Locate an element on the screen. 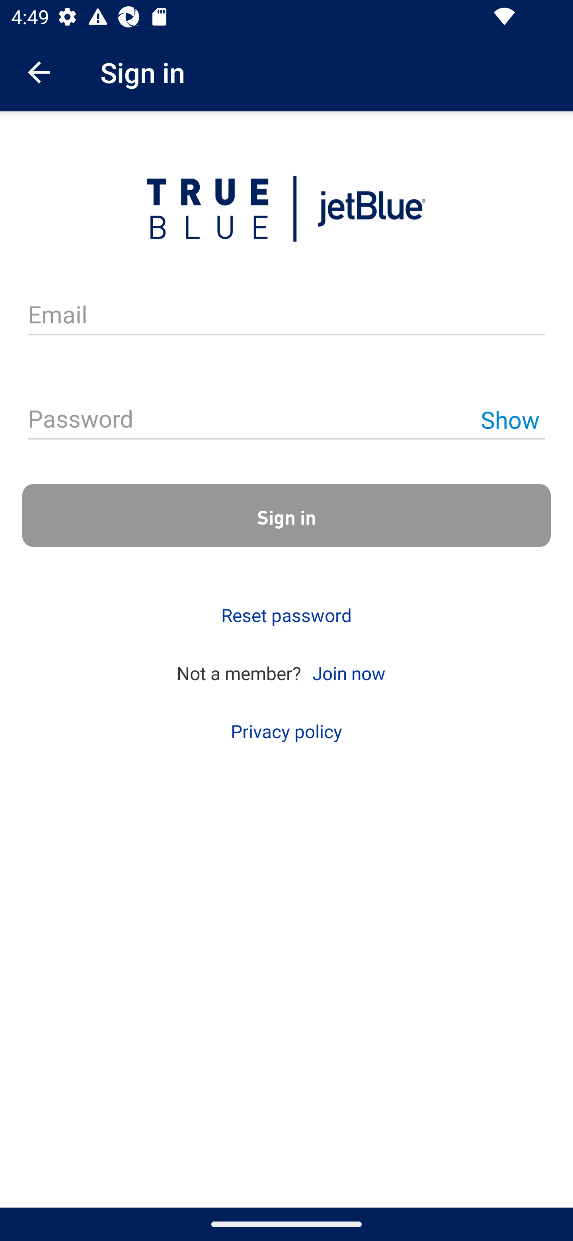 The width and height of the screenshot is (573, 1241). Email is located at coordinates (286, 316).